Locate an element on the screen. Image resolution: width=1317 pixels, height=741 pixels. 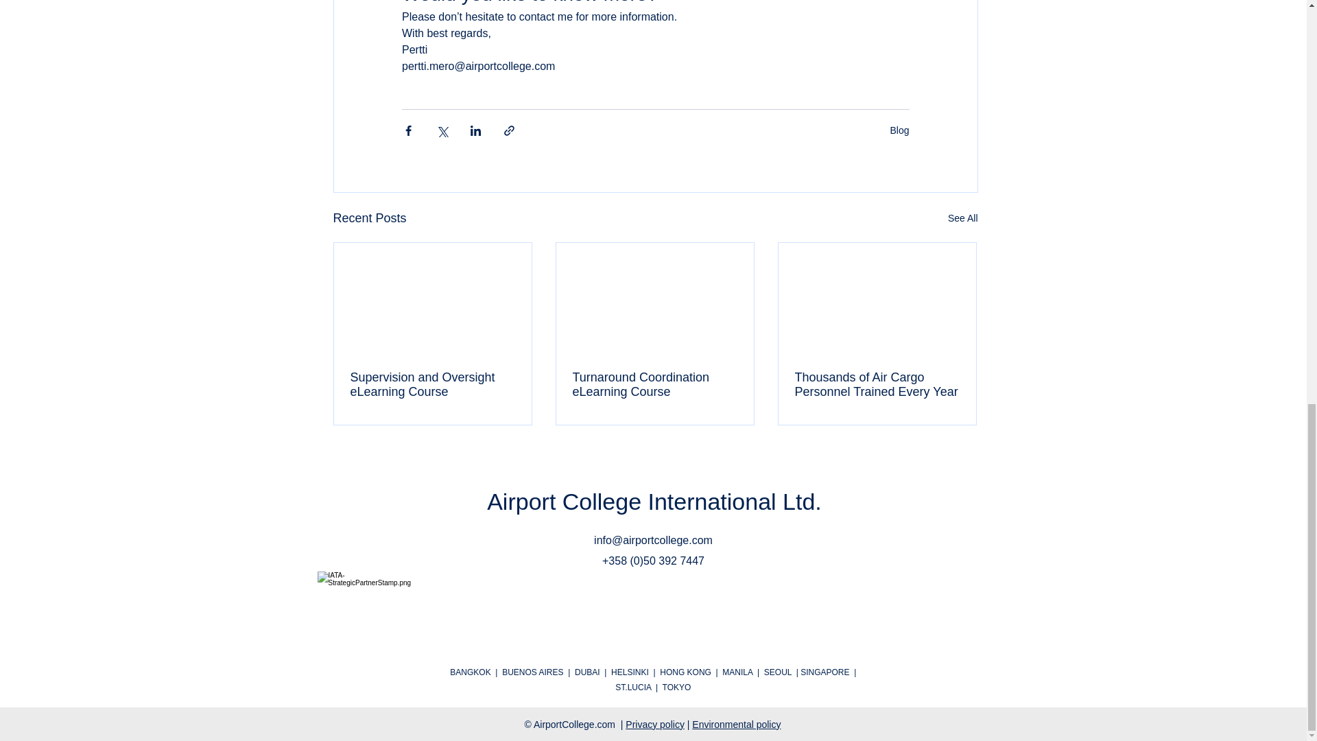
See All is located at coordinates (963, 218).